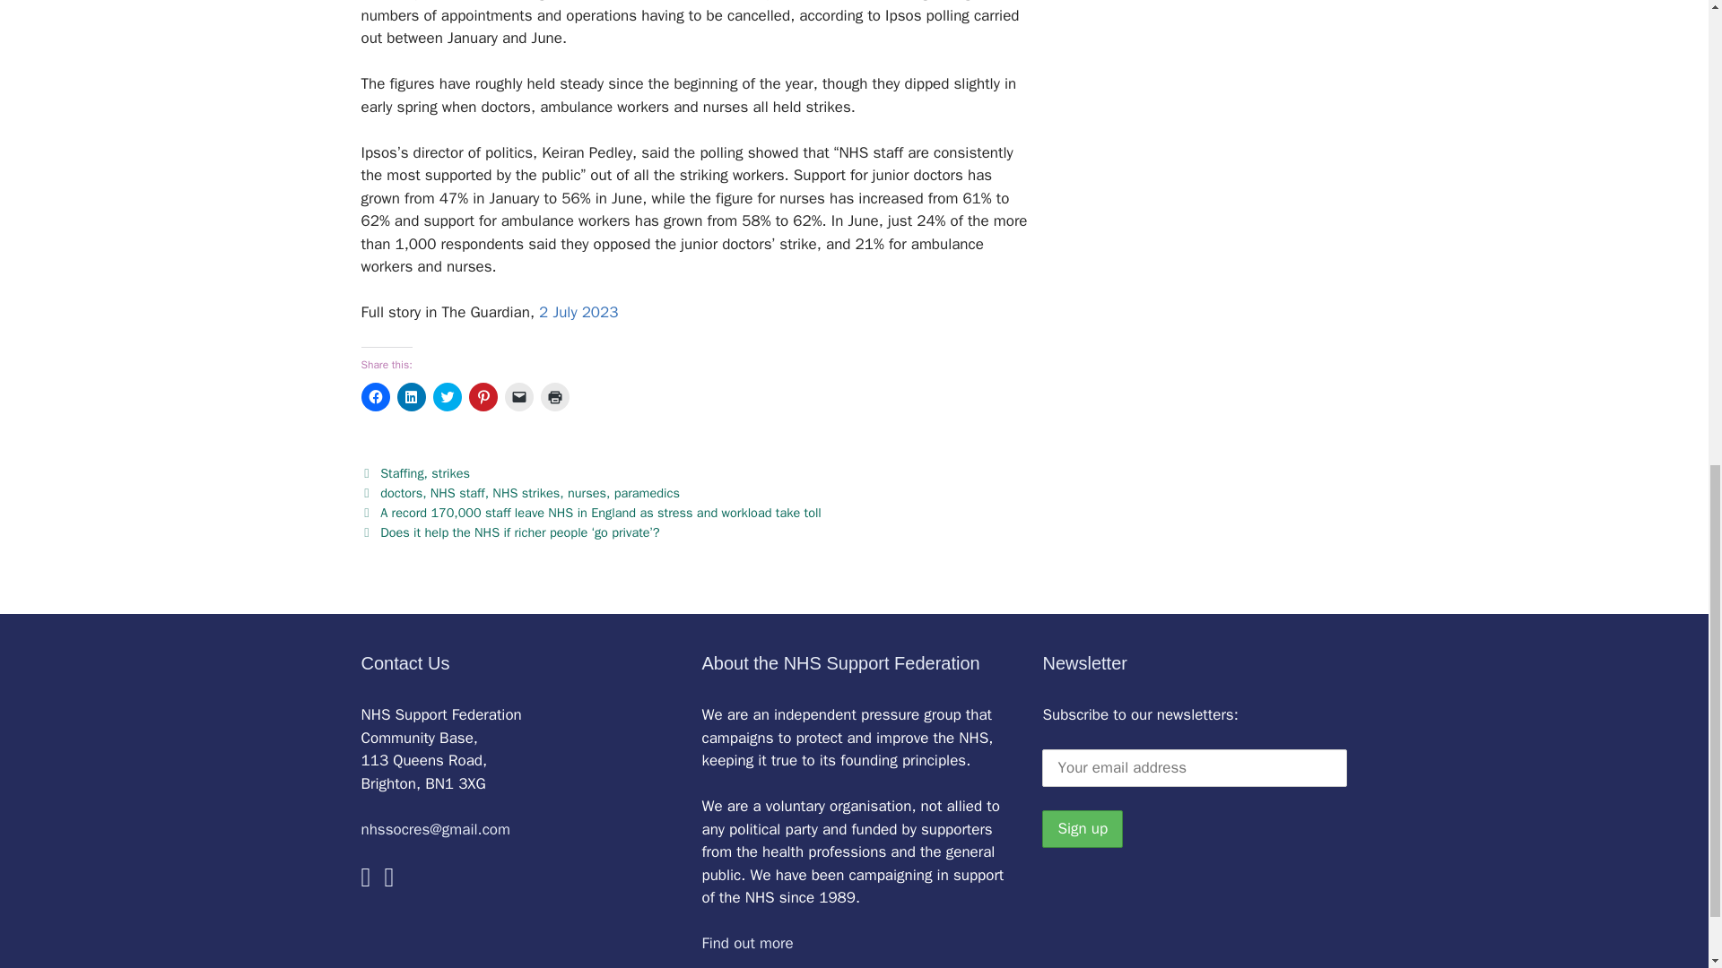 The image size is (1722, 968). I want to click on Click to share on LinkedIn, so click(411, 396).